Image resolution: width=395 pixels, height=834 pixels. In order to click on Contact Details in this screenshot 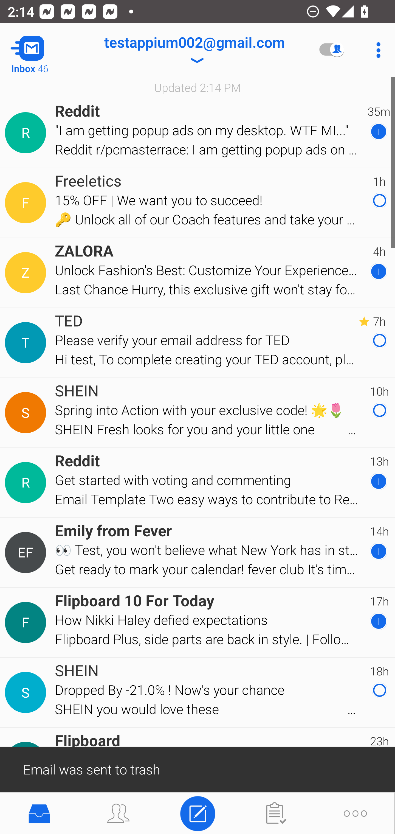, I will do `click(27, 133)`.